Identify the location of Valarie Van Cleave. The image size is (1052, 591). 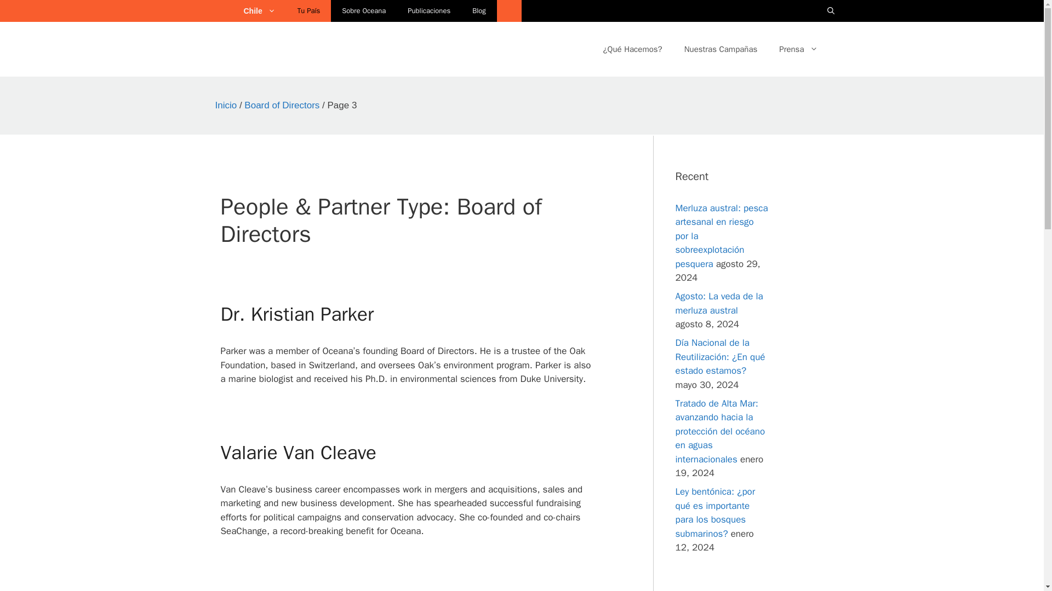
(298, 452).